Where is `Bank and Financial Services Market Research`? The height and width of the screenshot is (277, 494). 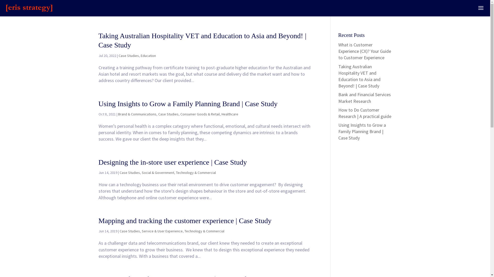
Bank and Financial Services Market Research is located at coordinates (365, 98).